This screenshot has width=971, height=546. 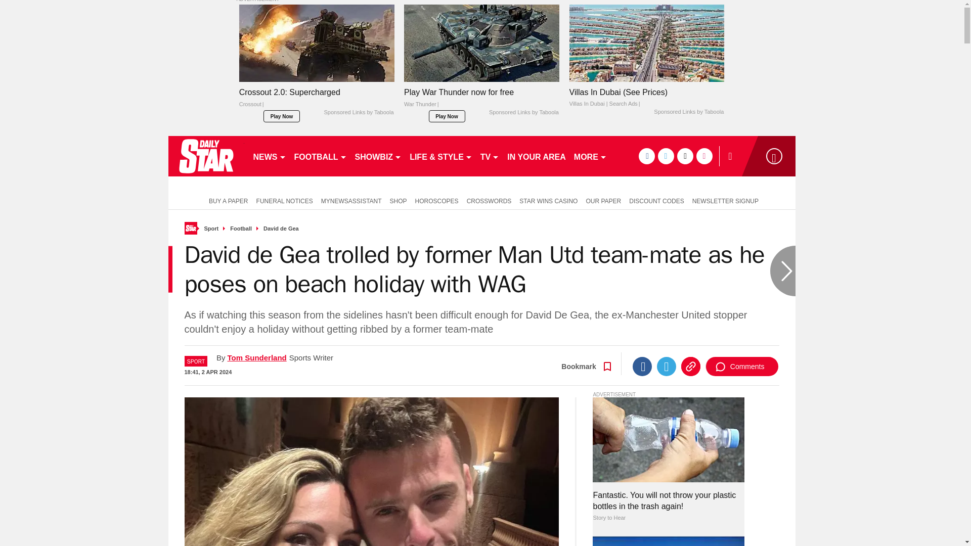 I want to click on Facebook, so click(x=642, y=367).